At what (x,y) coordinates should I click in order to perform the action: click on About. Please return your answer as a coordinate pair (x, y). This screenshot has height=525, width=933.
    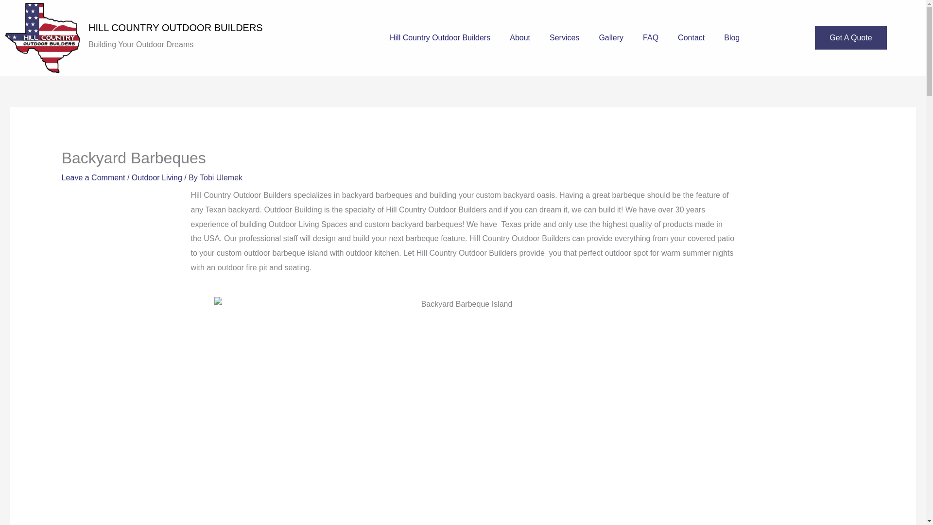
    Looking at the image, I should click on (520, 38).